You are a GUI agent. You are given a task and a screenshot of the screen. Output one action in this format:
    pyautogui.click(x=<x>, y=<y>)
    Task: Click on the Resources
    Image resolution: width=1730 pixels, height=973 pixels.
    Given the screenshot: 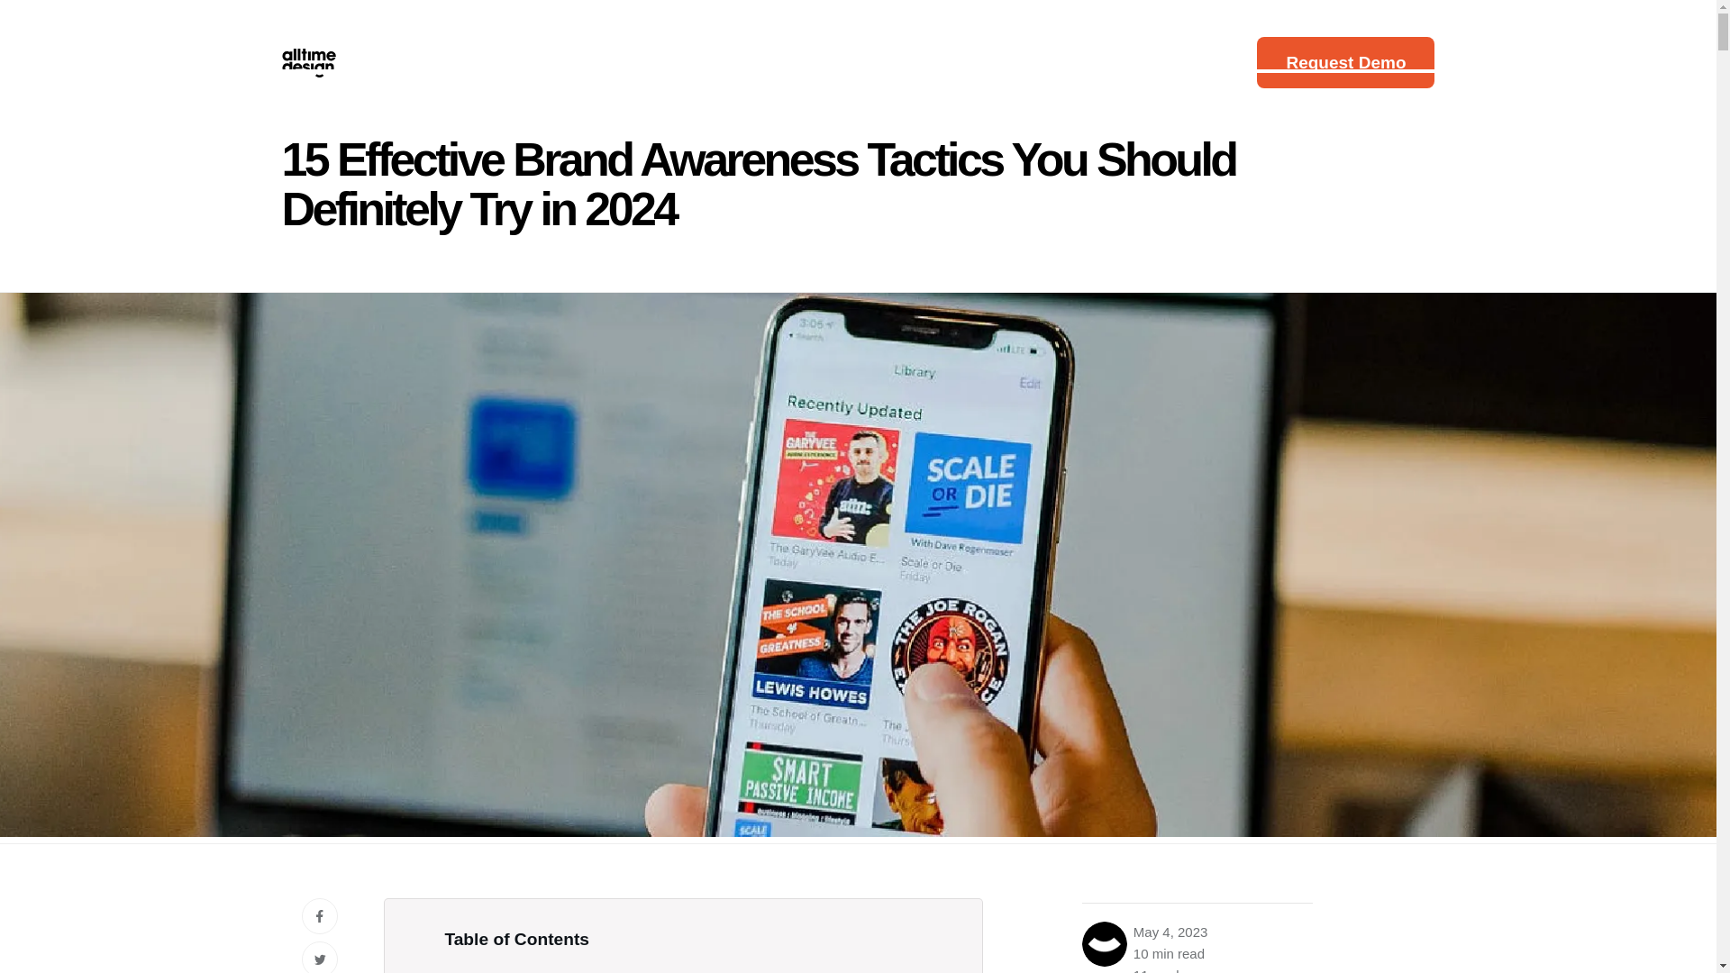 What is the action you would take?
    pyautogui.click(x=909, y=61)
    